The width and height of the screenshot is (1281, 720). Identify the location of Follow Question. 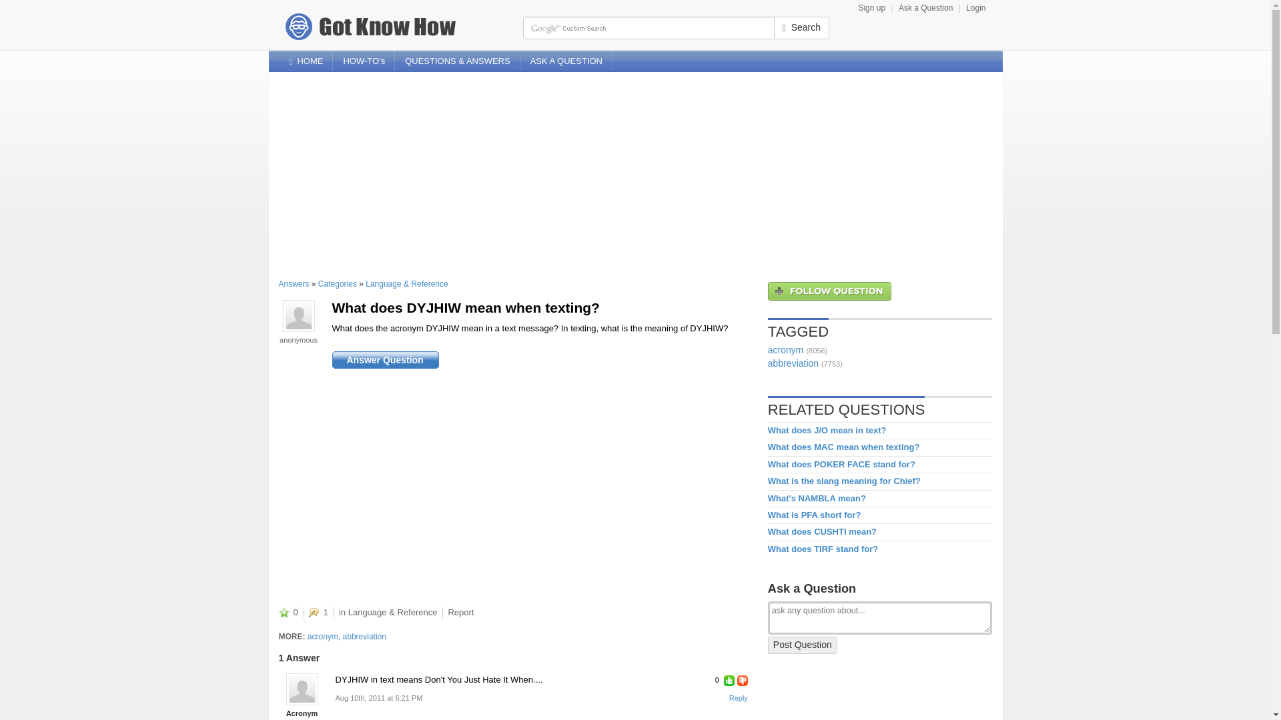
(829, 291).